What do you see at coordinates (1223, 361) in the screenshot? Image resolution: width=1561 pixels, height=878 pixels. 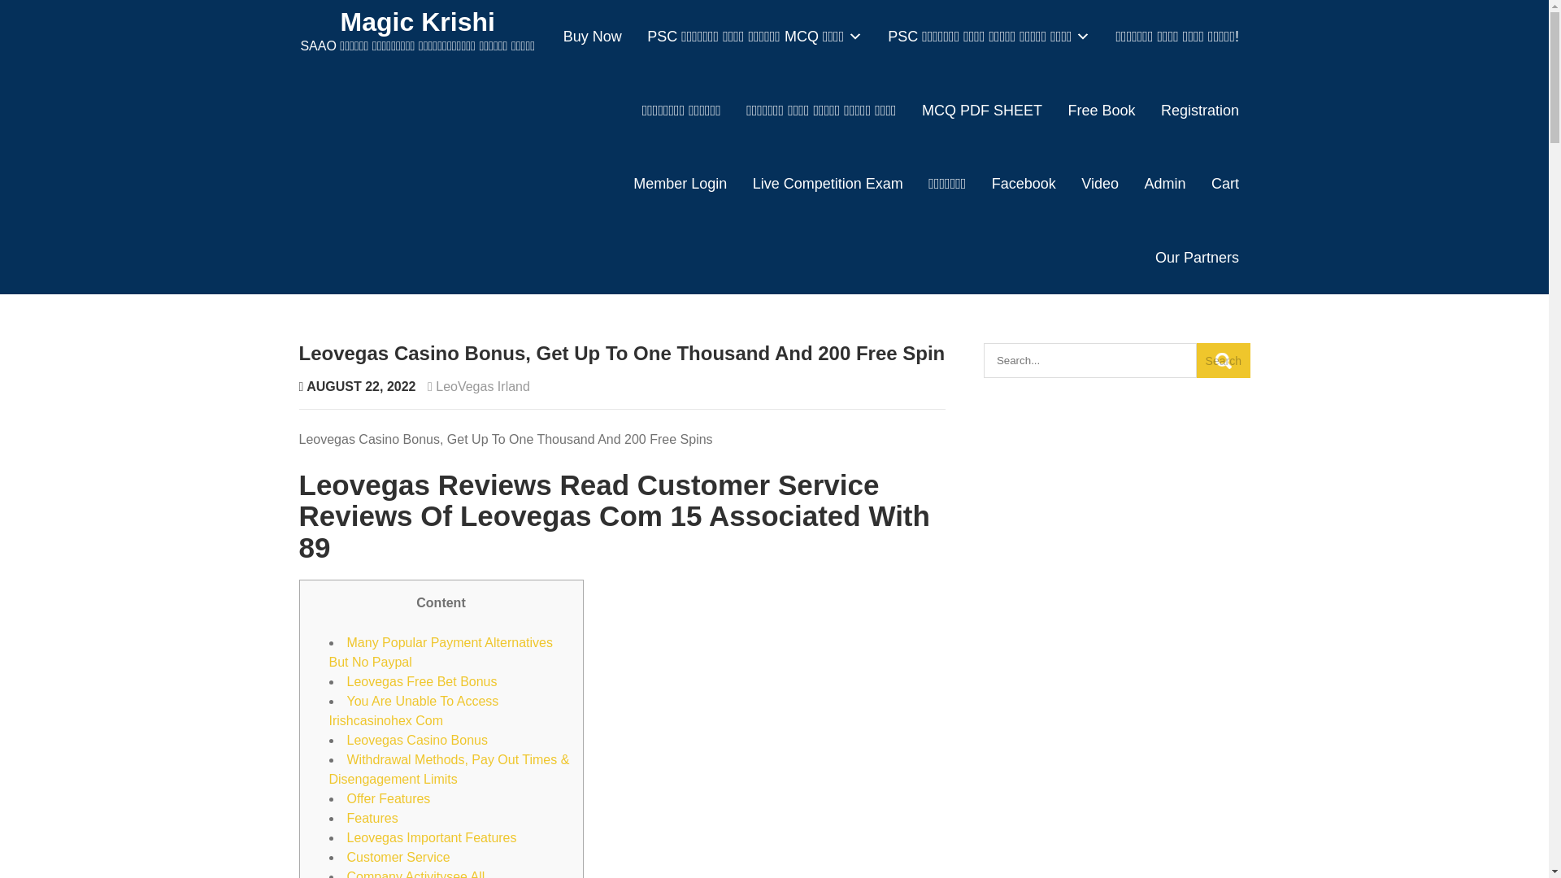 I see `Search` at bounding box center [1223, 361].